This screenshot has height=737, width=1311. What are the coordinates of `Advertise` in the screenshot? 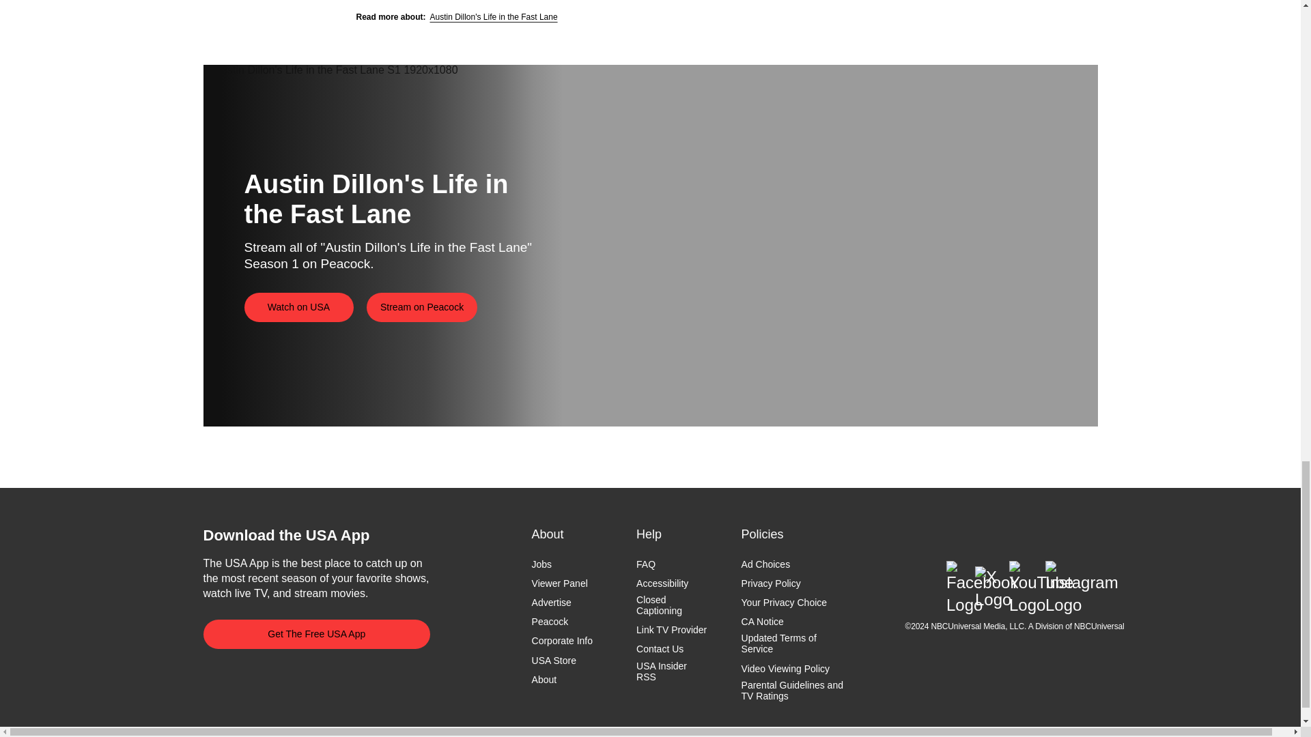 It's located at (552, 602).